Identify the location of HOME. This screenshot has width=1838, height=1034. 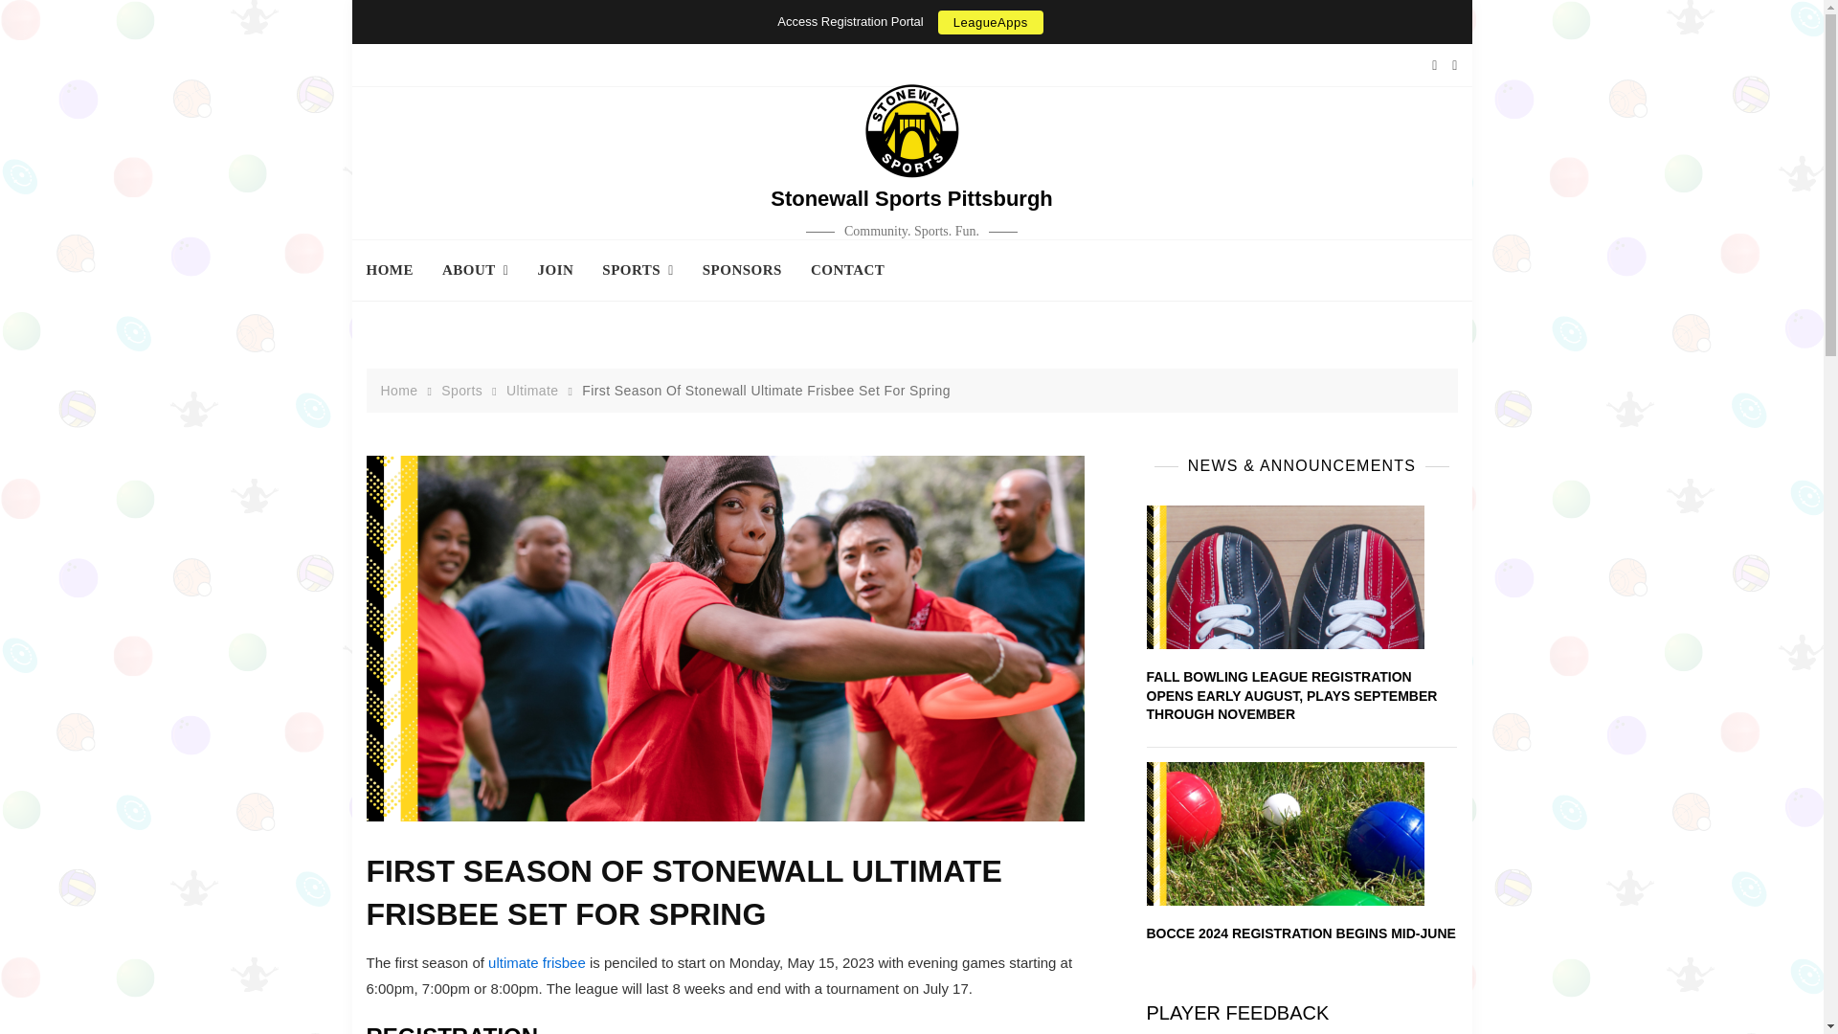
(396, 270).